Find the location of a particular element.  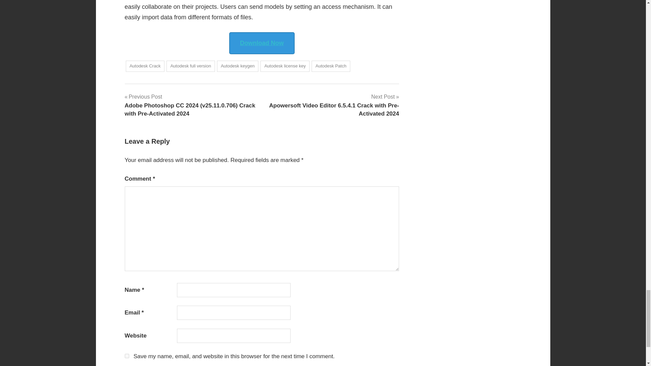

Autodesk full version is located at coordinates (191, 66).